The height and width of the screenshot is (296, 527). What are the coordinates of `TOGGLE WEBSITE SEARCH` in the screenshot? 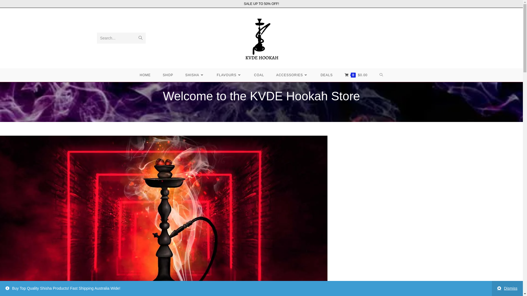 It's located at (382, 75).